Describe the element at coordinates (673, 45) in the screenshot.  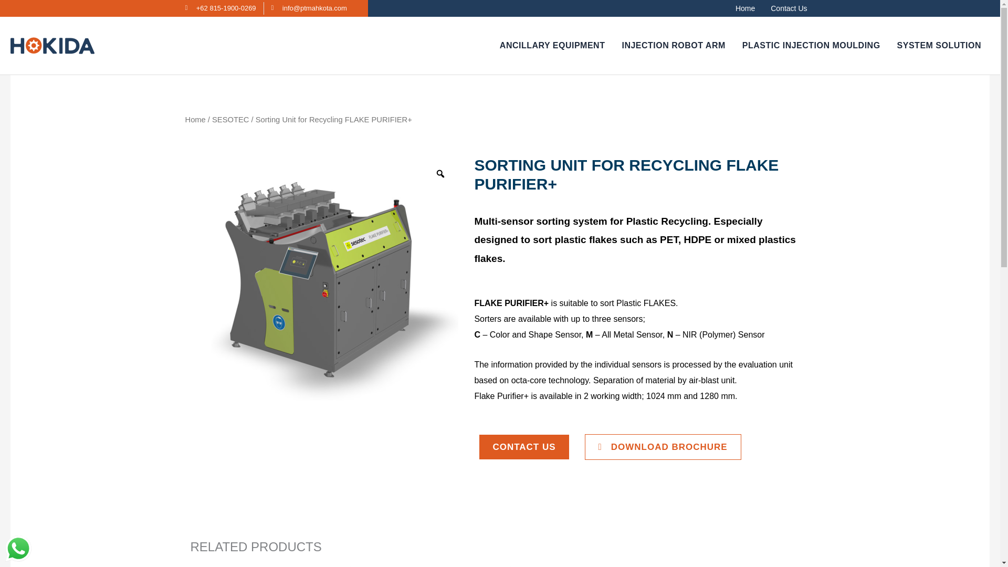
I see `INJECTION ROBOT ARM` at that location.